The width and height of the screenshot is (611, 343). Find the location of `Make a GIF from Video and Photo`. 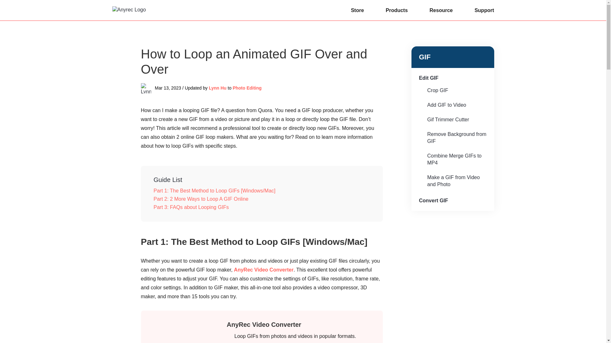

Make a GIF from Video and Photo is located at coordinates (453, 181).